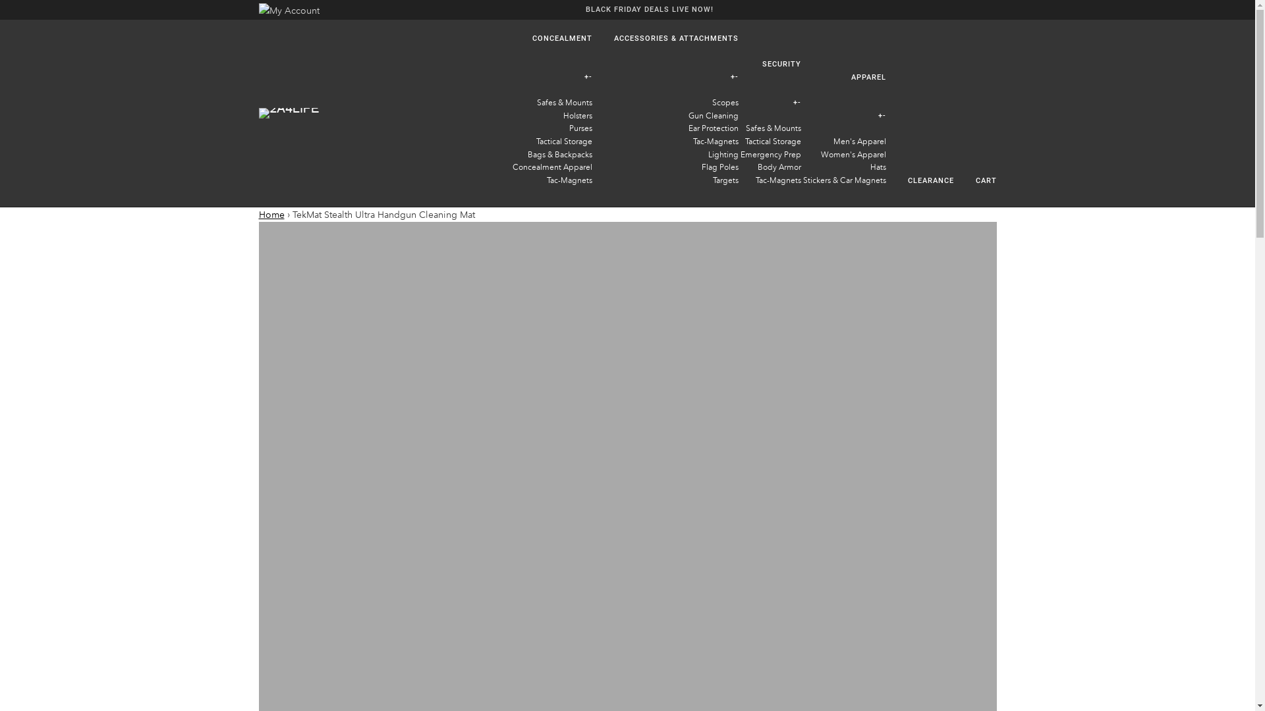 This screenshot has width=1265, height=711. What do you see at coordinates (549, 39) in the screenshot?
I see `CONCEALMENT` at bounding box center [549, 39].